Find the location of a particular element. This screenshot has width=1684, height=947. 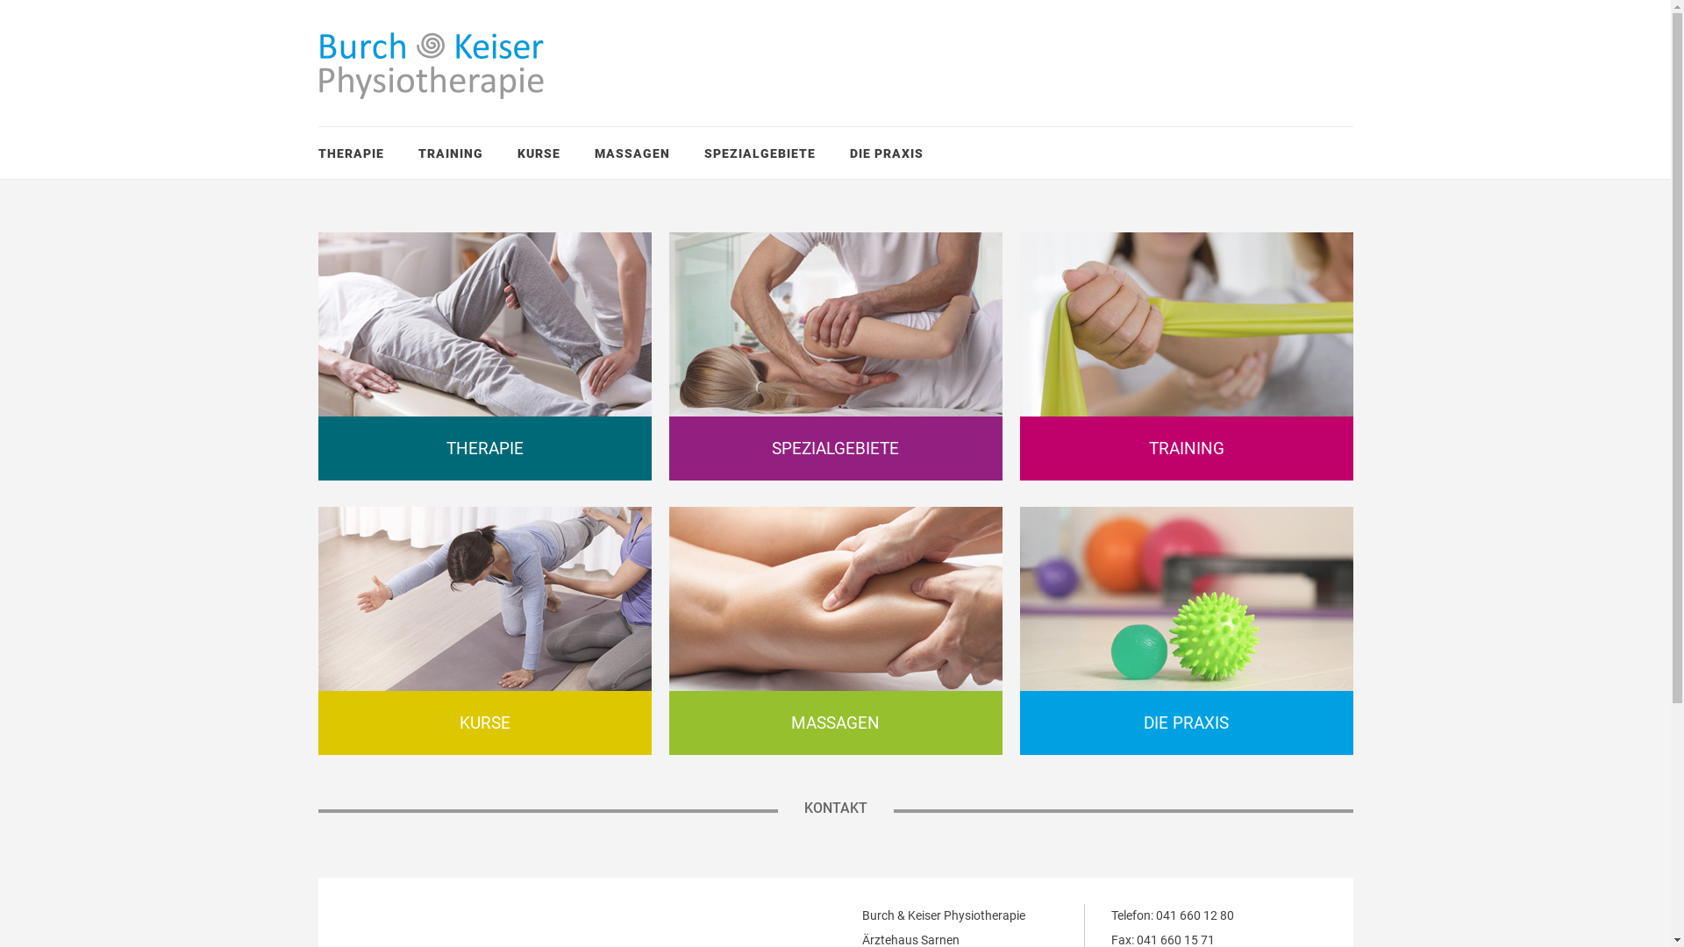

MASSAGEN is located at coordinates (835, 723).